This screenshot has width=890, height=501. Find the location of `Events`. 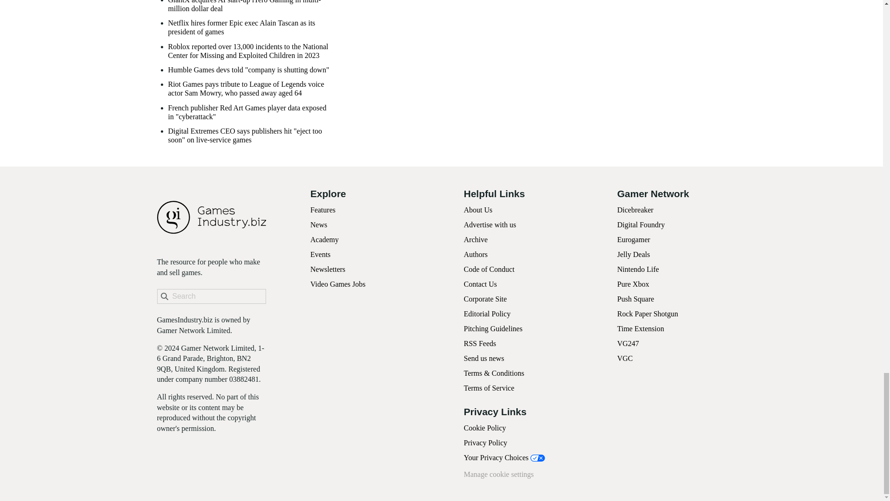

Events is located at coordinates (321, 254).